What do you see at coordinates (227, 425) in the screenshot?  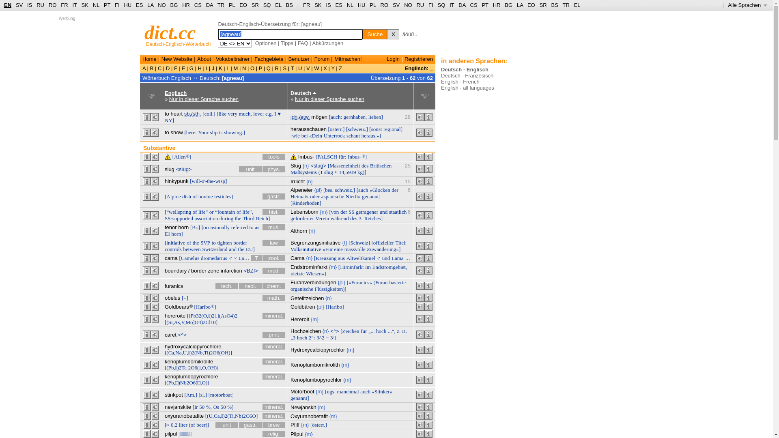 I see `unit` at bounding box center [227, 425].